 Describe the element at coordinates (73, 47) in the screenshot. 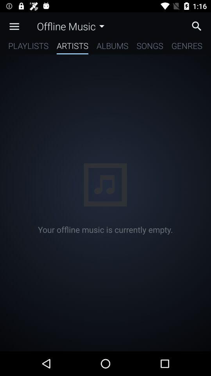

I see `turn off the app next to the playlists icon` at that location.